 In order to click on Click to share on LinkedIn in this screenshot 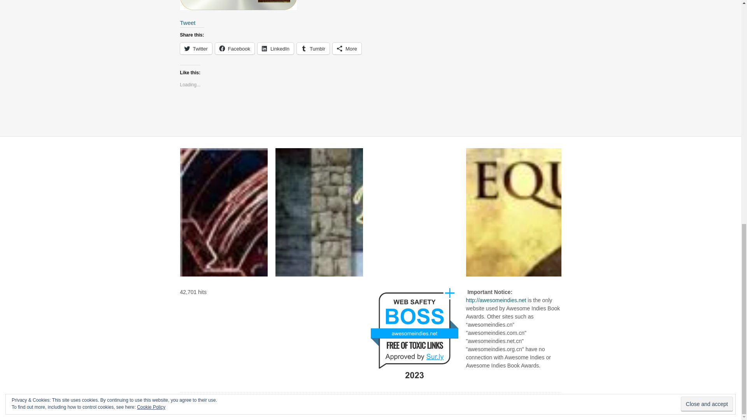, I will do `click(275, 49)`.